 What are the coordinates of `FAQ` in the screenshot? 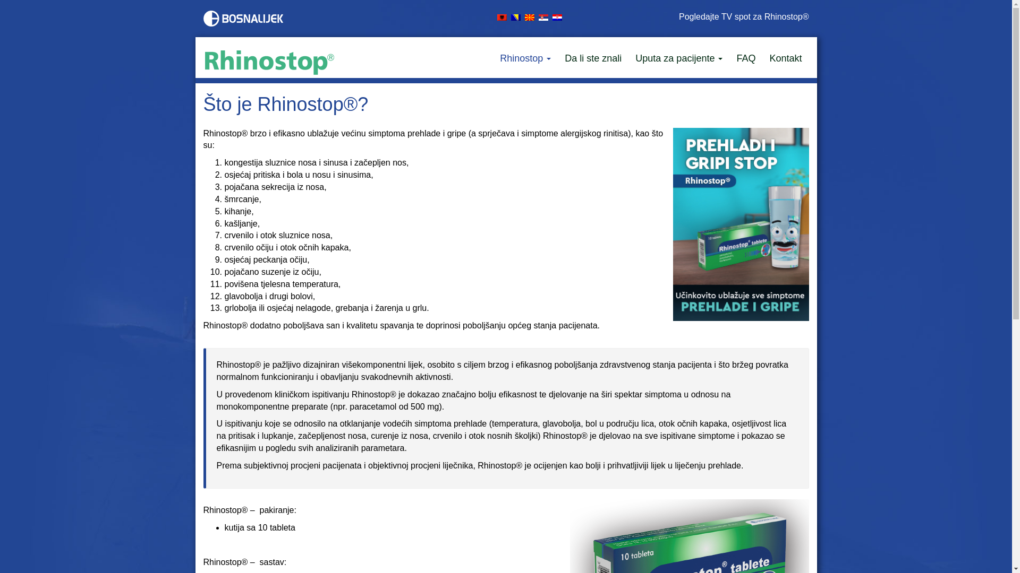 It's located at (746, 57).